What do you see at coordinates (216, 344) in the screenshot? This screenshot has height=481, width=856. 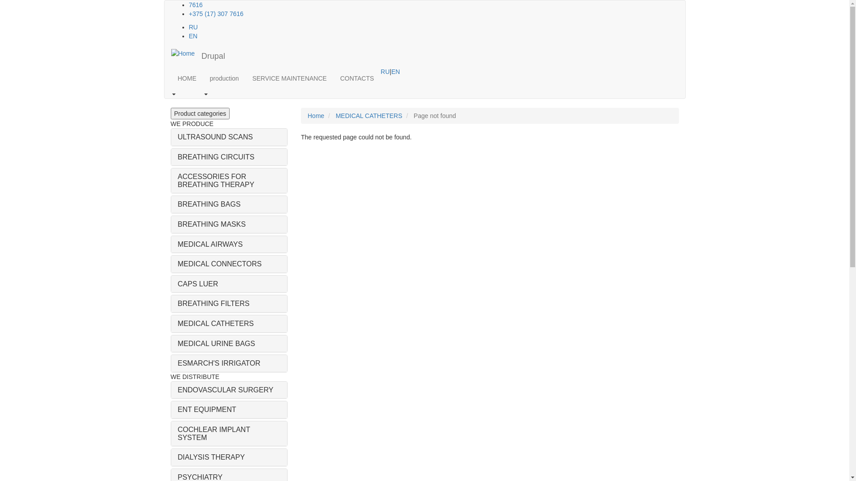 I see `MEDICAL URINE BAGS` at bounding box center [216, 344].